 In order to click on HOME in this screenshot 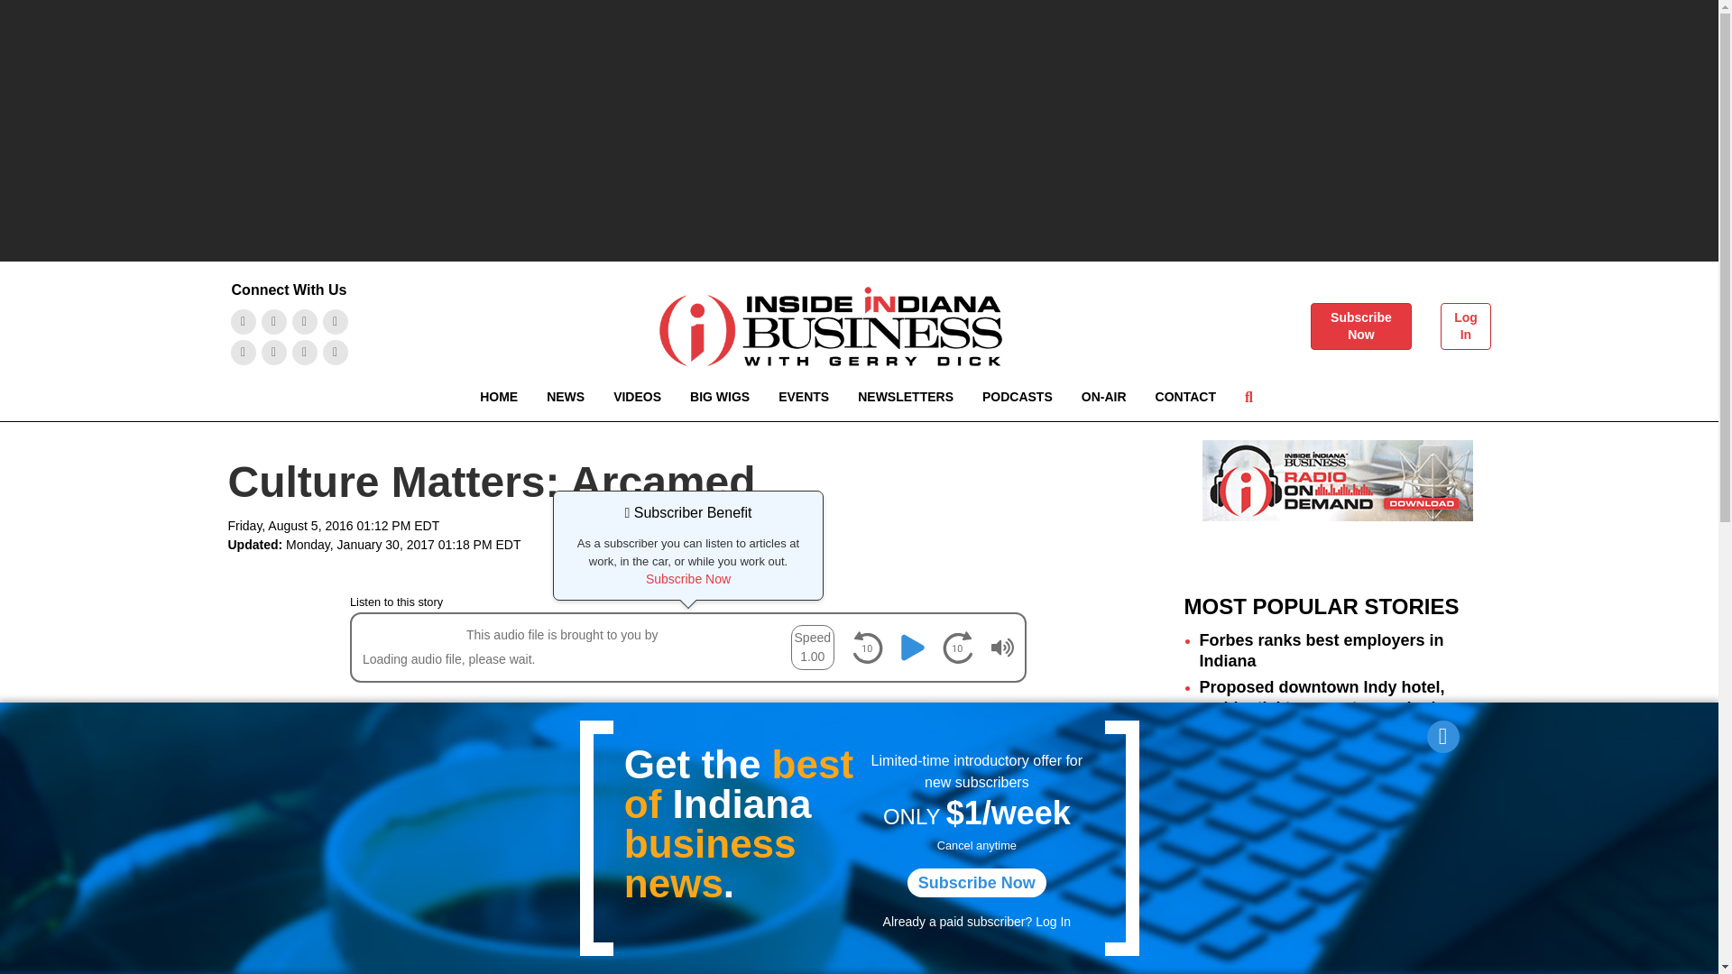, I will do `click(498, 397)`.